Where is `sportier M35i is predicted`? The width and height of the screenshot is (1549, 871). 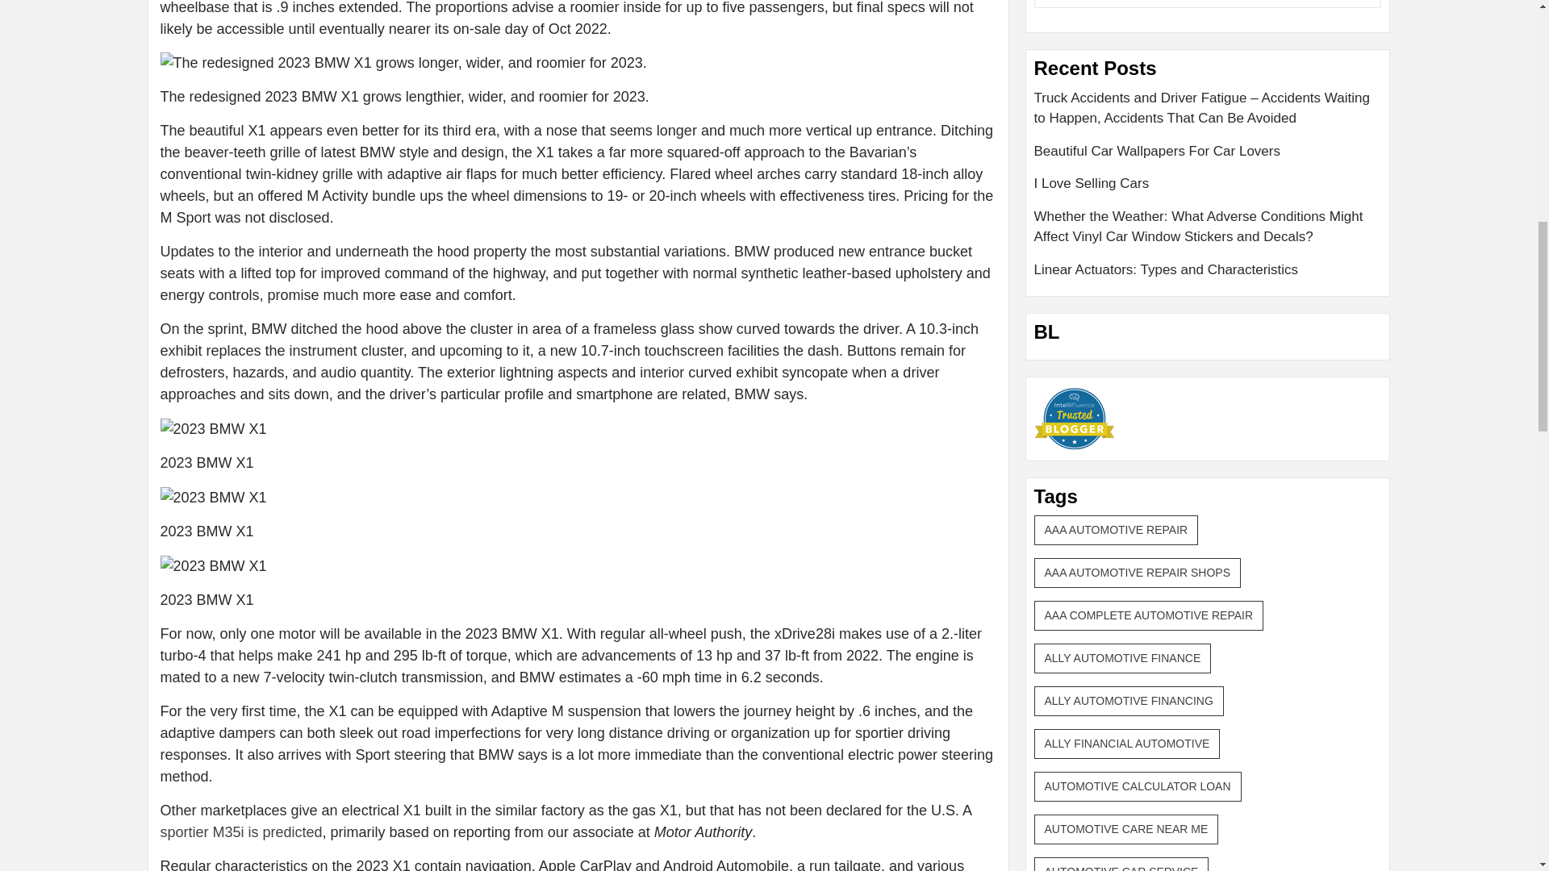
sportier M35i is predicted is located at coordinates (240, 832).